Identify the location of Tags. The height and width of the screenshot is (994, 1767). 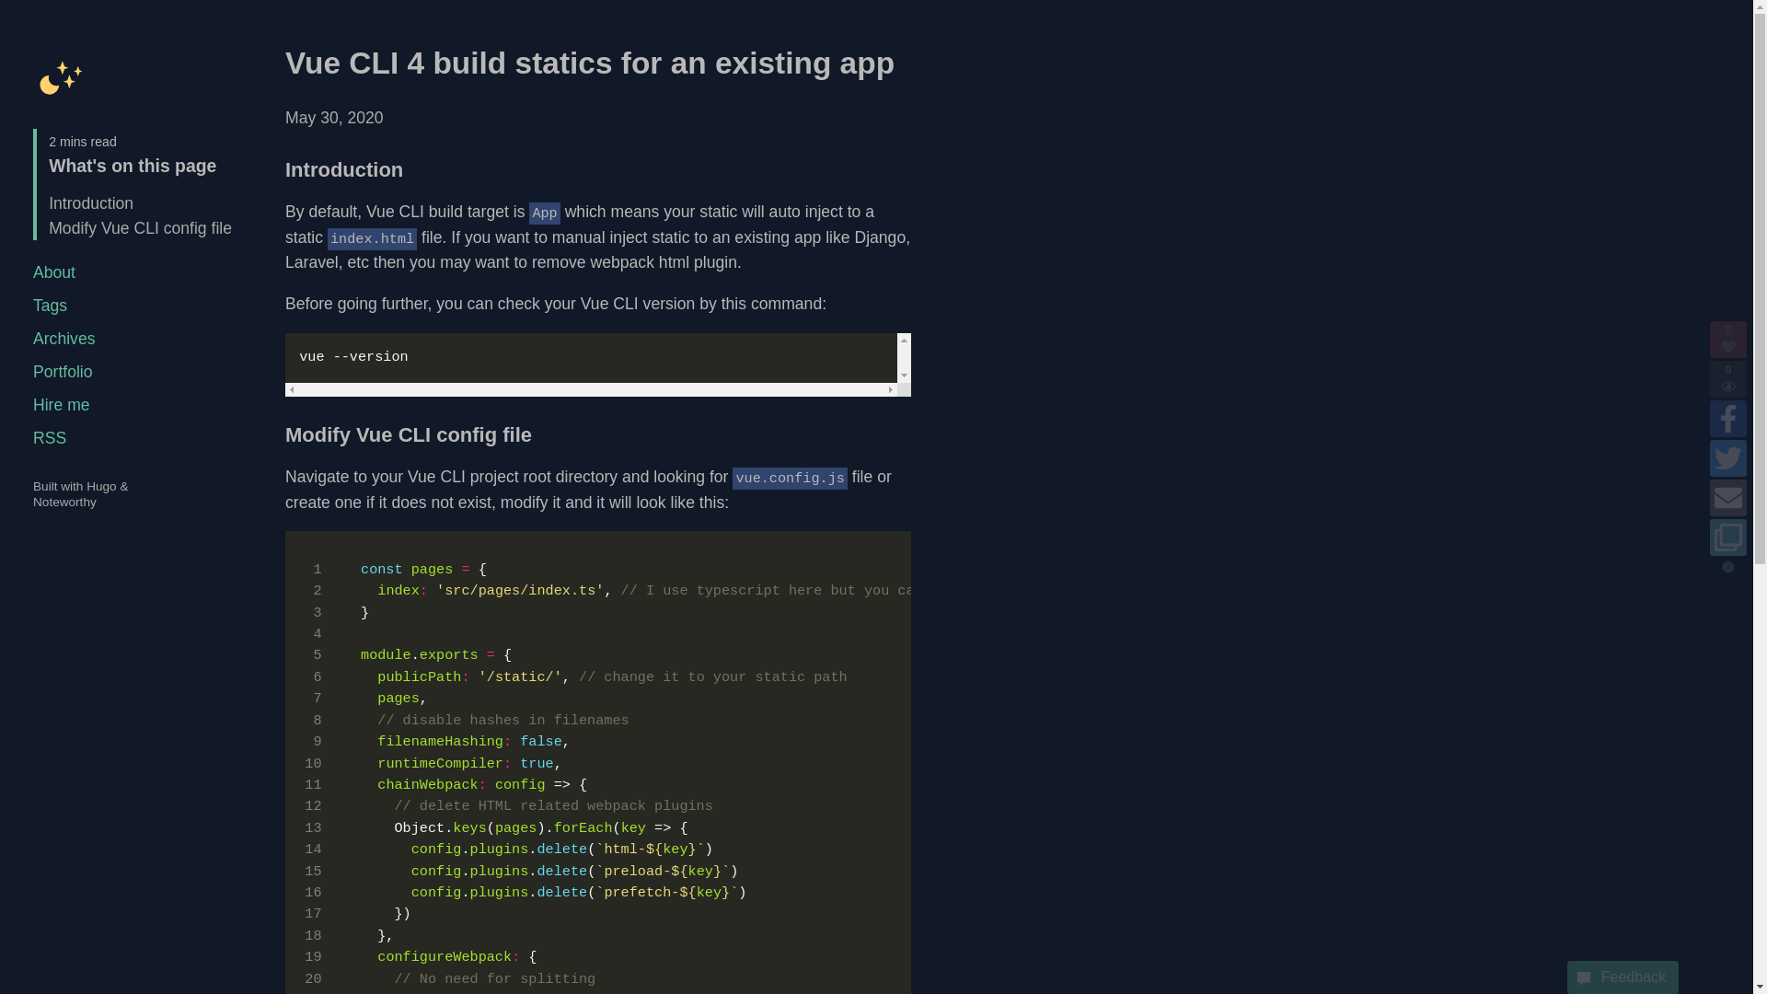
(50, 306).